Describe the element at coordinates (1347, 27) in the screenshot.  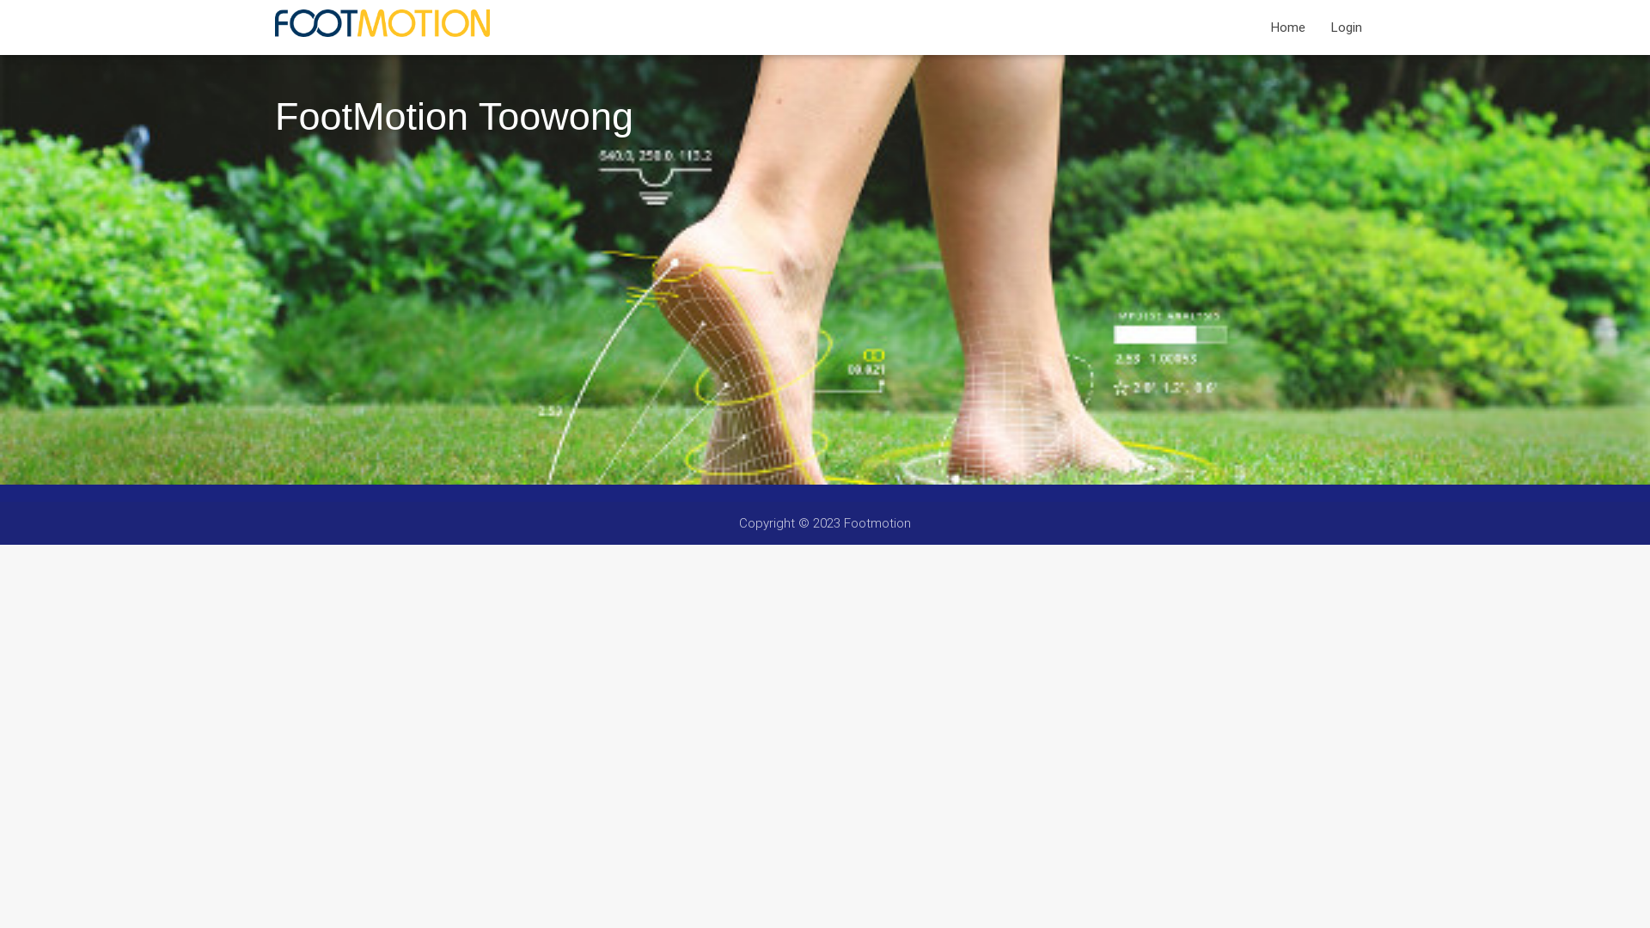
I see `Login` at that location.